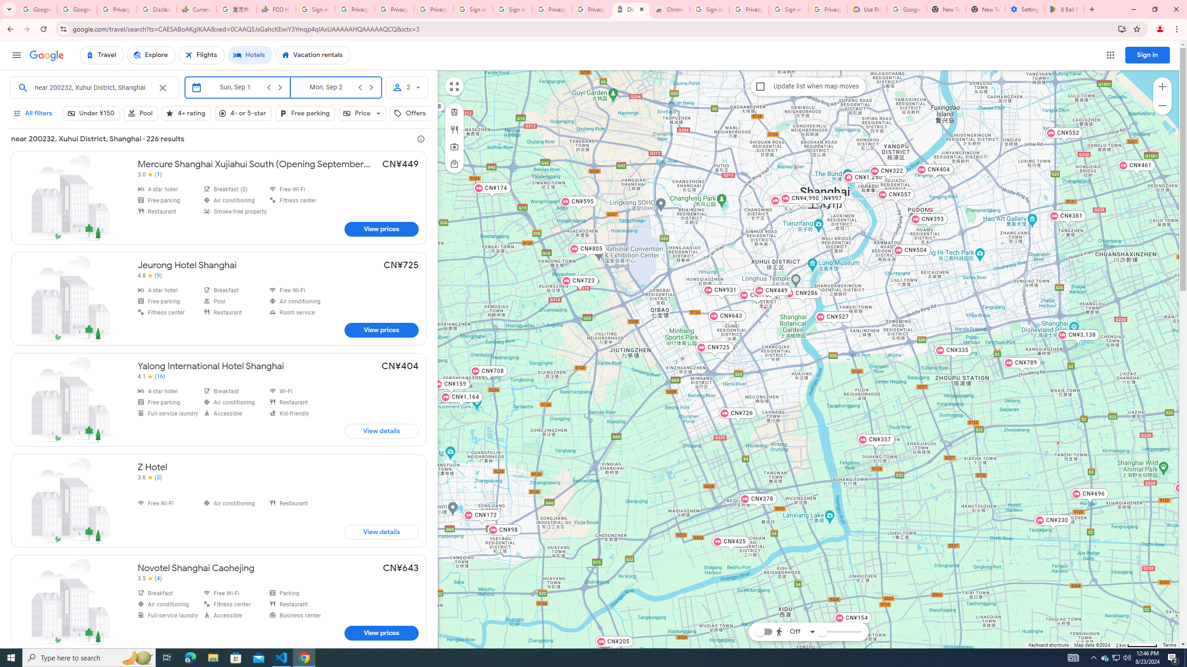  What do you see at coordinates (275, 9) in the screenshot?
I see `PDD Holdings Inc - ADR (PDD) Price & News - Google Finance` at bounding box center [275, 9].